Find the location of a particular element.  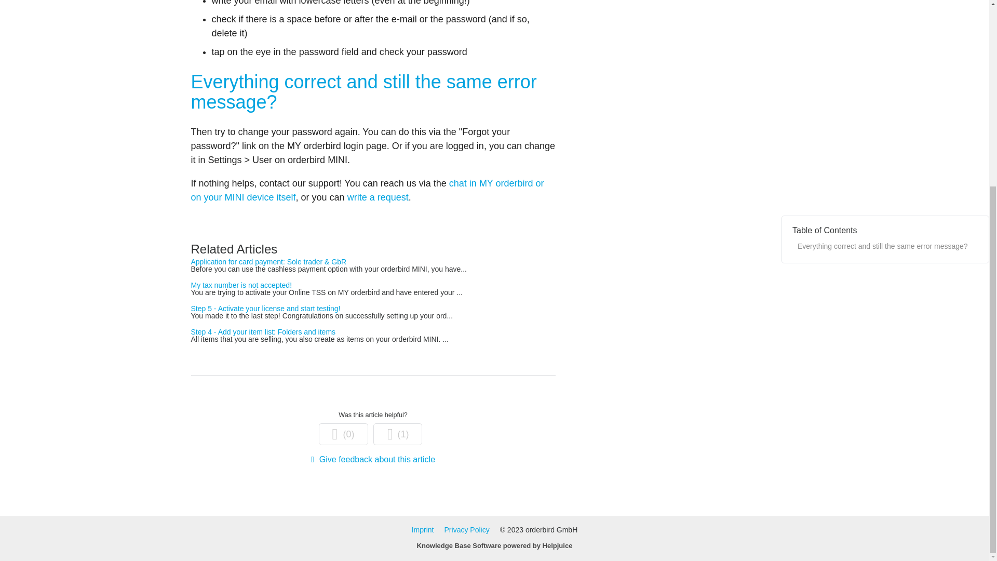

Imprint is located at coordinates (423, 530).